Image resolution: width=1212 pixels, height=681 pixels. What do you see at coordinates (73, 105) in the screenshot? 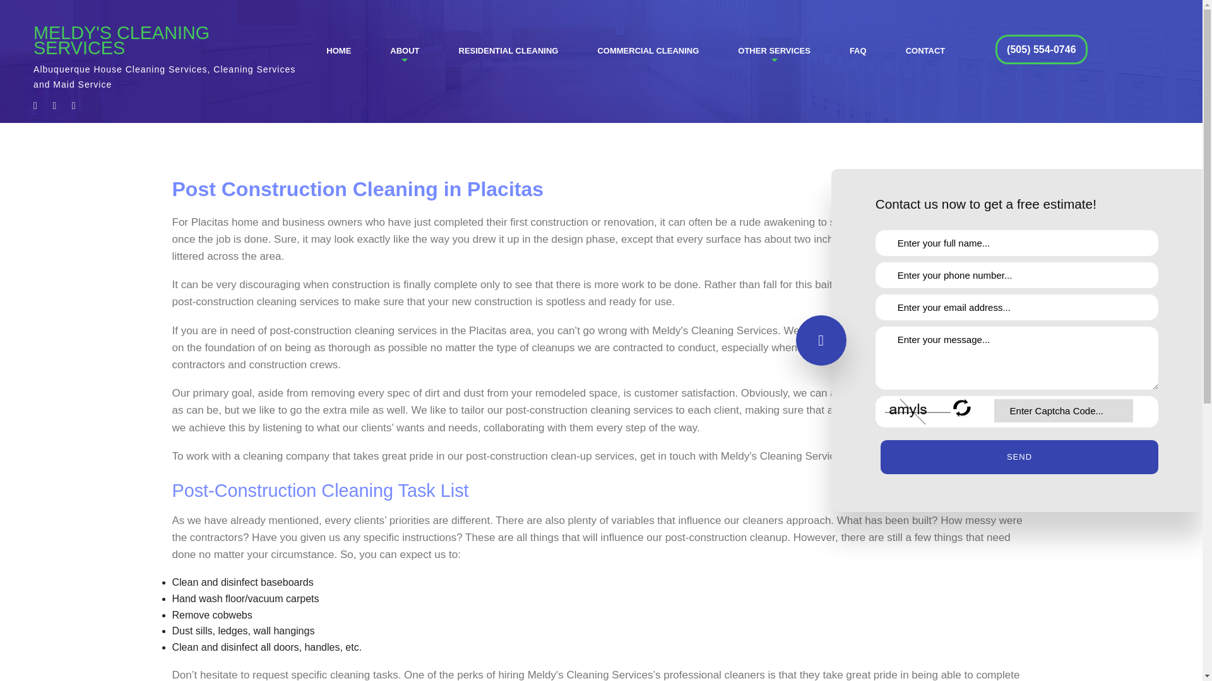
I see `Meldy's Cleaning Services's Twitter Page` at bounding box center [73, 105].